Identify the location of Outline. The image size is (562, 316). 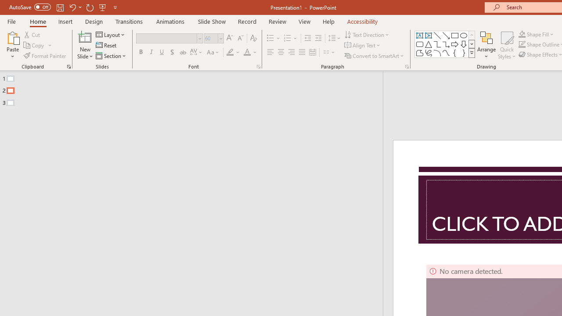
(195, 89).